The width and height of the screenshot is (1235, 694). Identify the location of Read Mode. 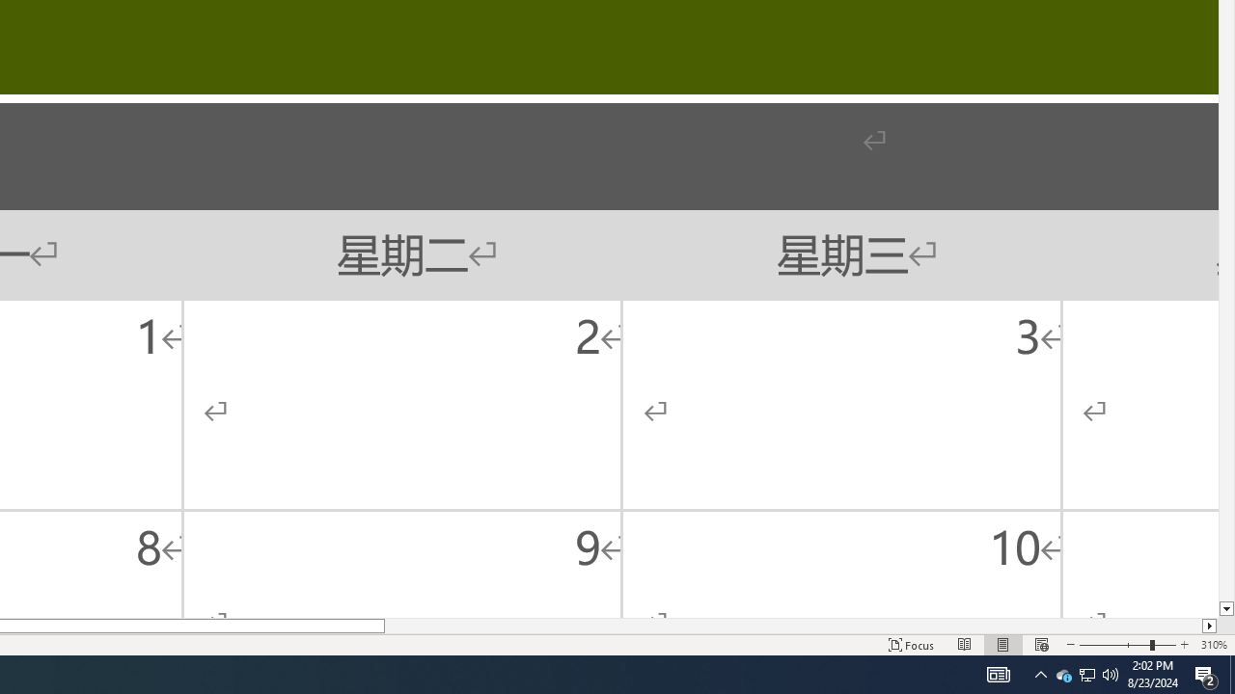
(965, 644).